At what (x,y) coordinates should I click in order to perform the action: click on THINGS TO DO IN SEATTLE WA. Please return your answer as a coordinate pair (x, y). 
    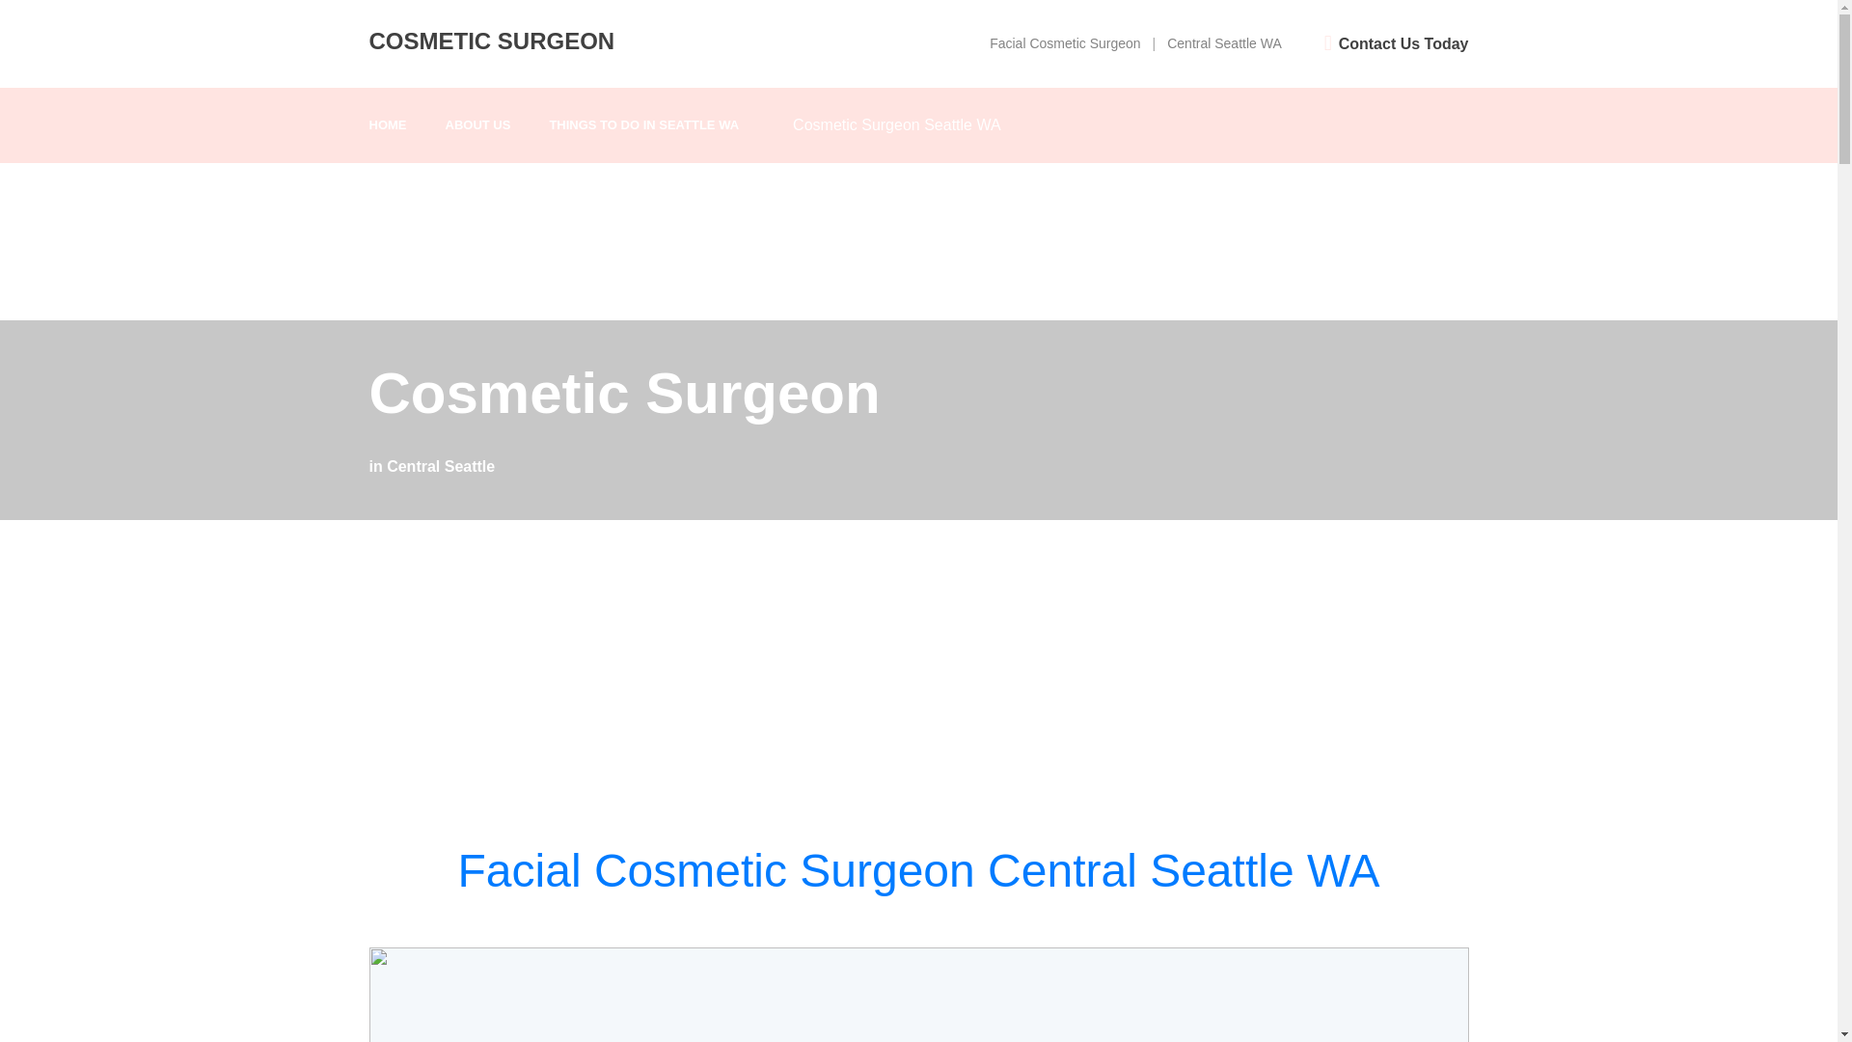
    Looking at the image, I should click on (643, 125).